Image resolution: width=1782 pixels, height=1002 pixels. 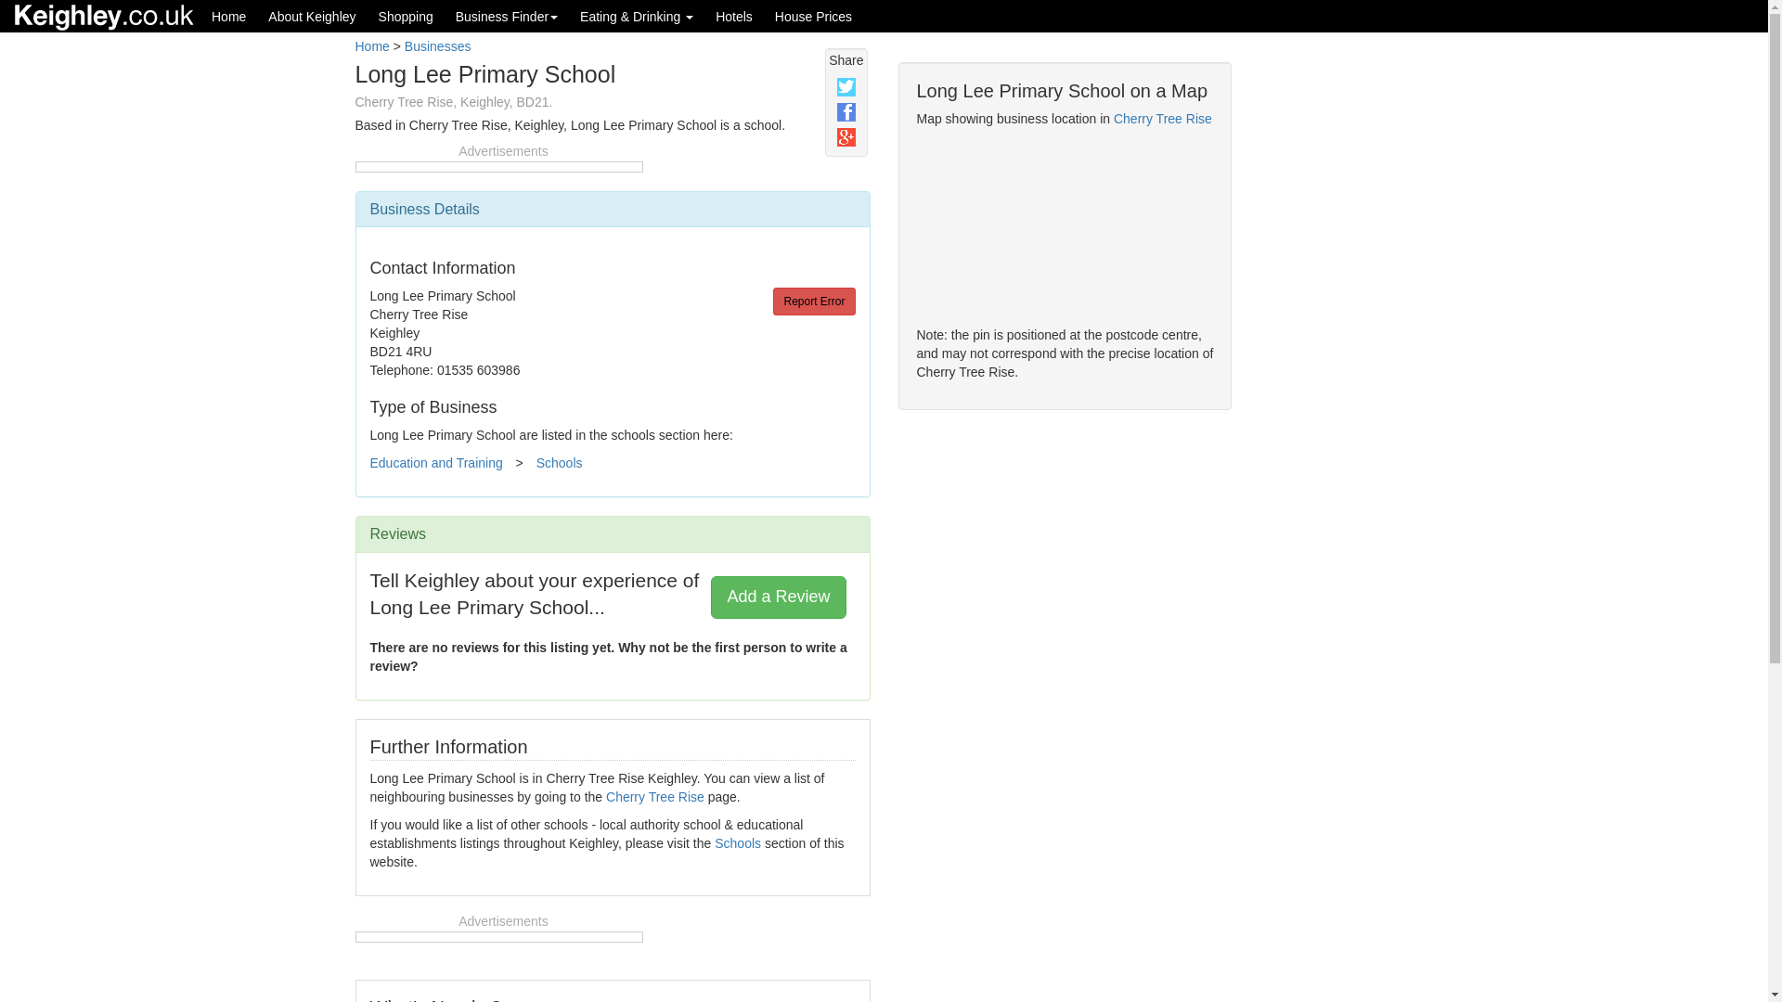 I want to click on Cherry Tree Rise, so click(x=654, y=797).